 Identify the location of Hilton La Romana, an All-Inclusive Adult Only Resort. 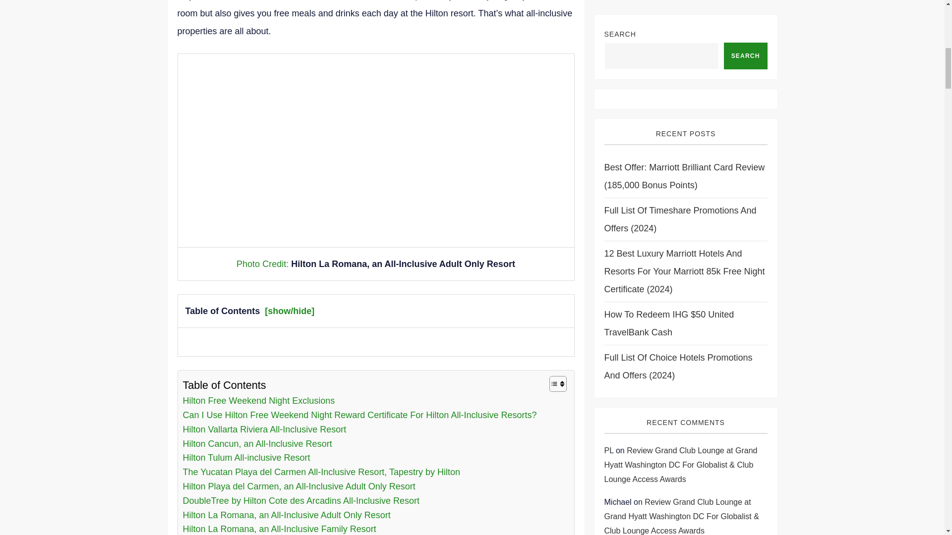
(287, 515).